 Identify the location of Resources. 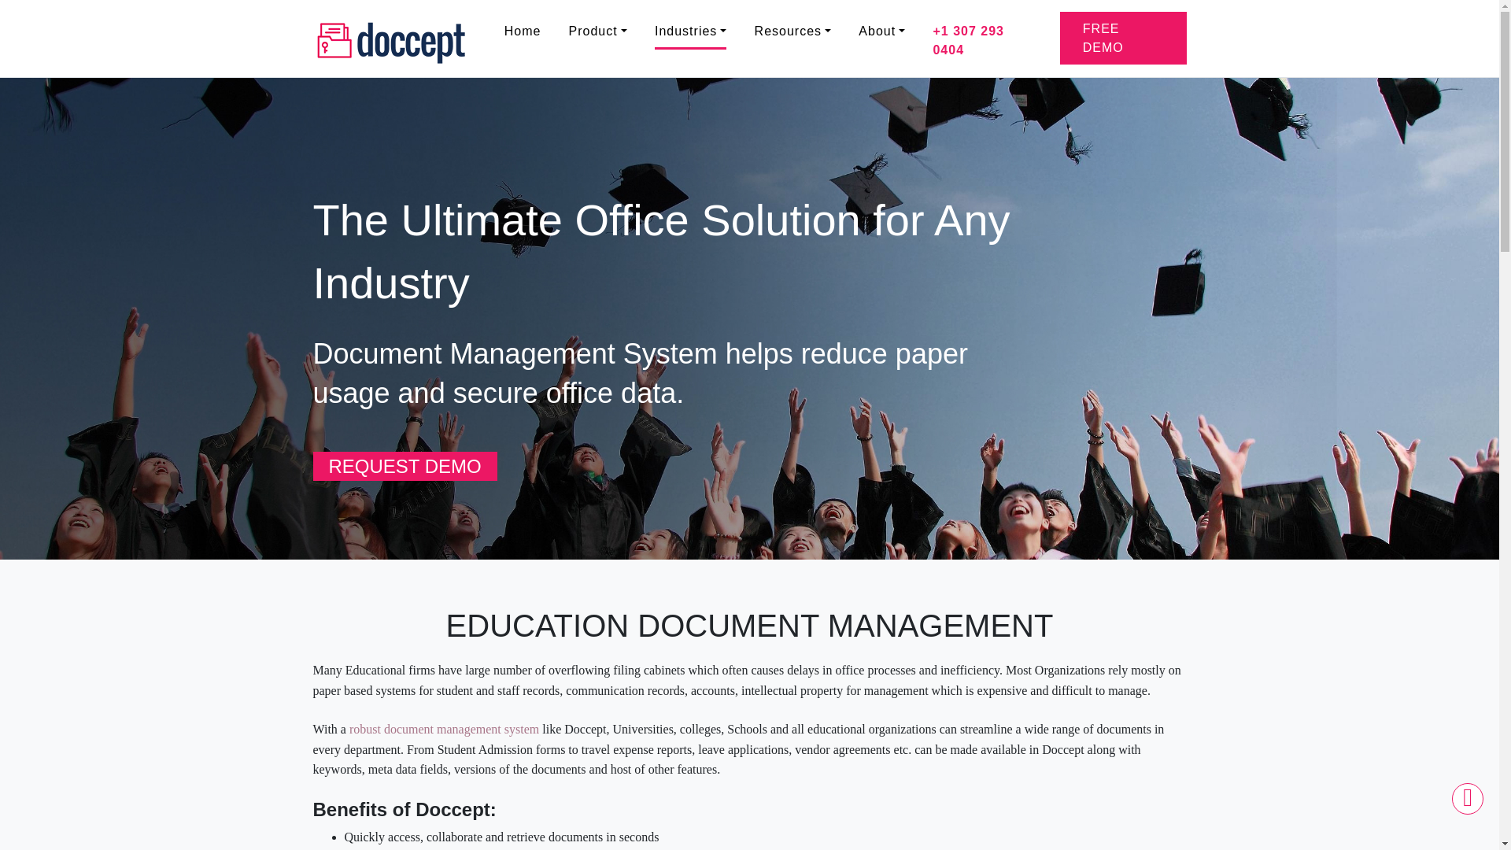
(793, 30).